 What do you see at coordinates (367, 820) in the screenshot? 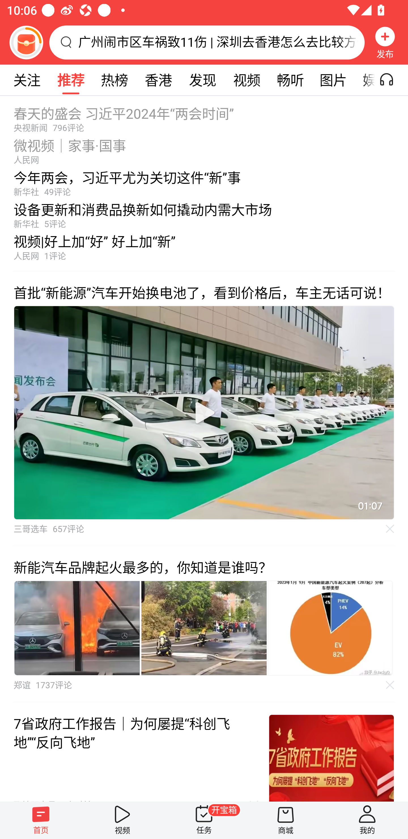
I see `我的` at bounding box center [367, 820].